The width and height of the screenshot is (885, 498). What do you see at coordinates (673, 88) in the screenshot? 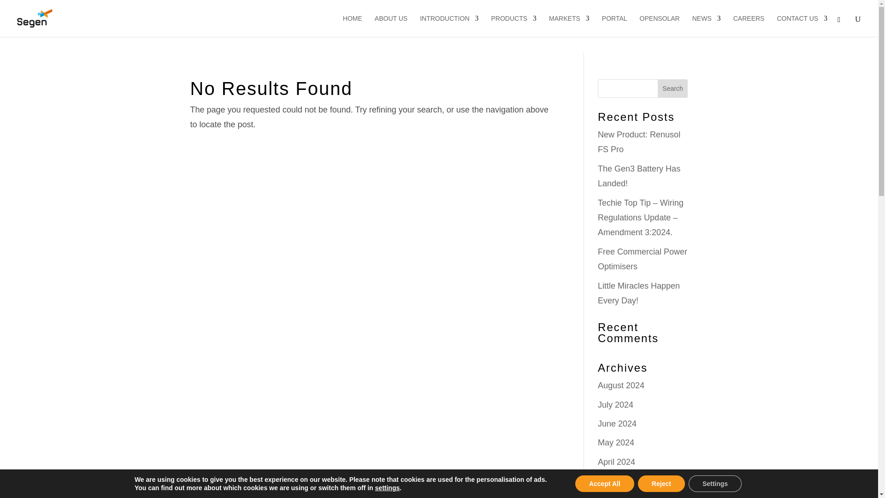
I see `Search` at bounding box center [673, 88].